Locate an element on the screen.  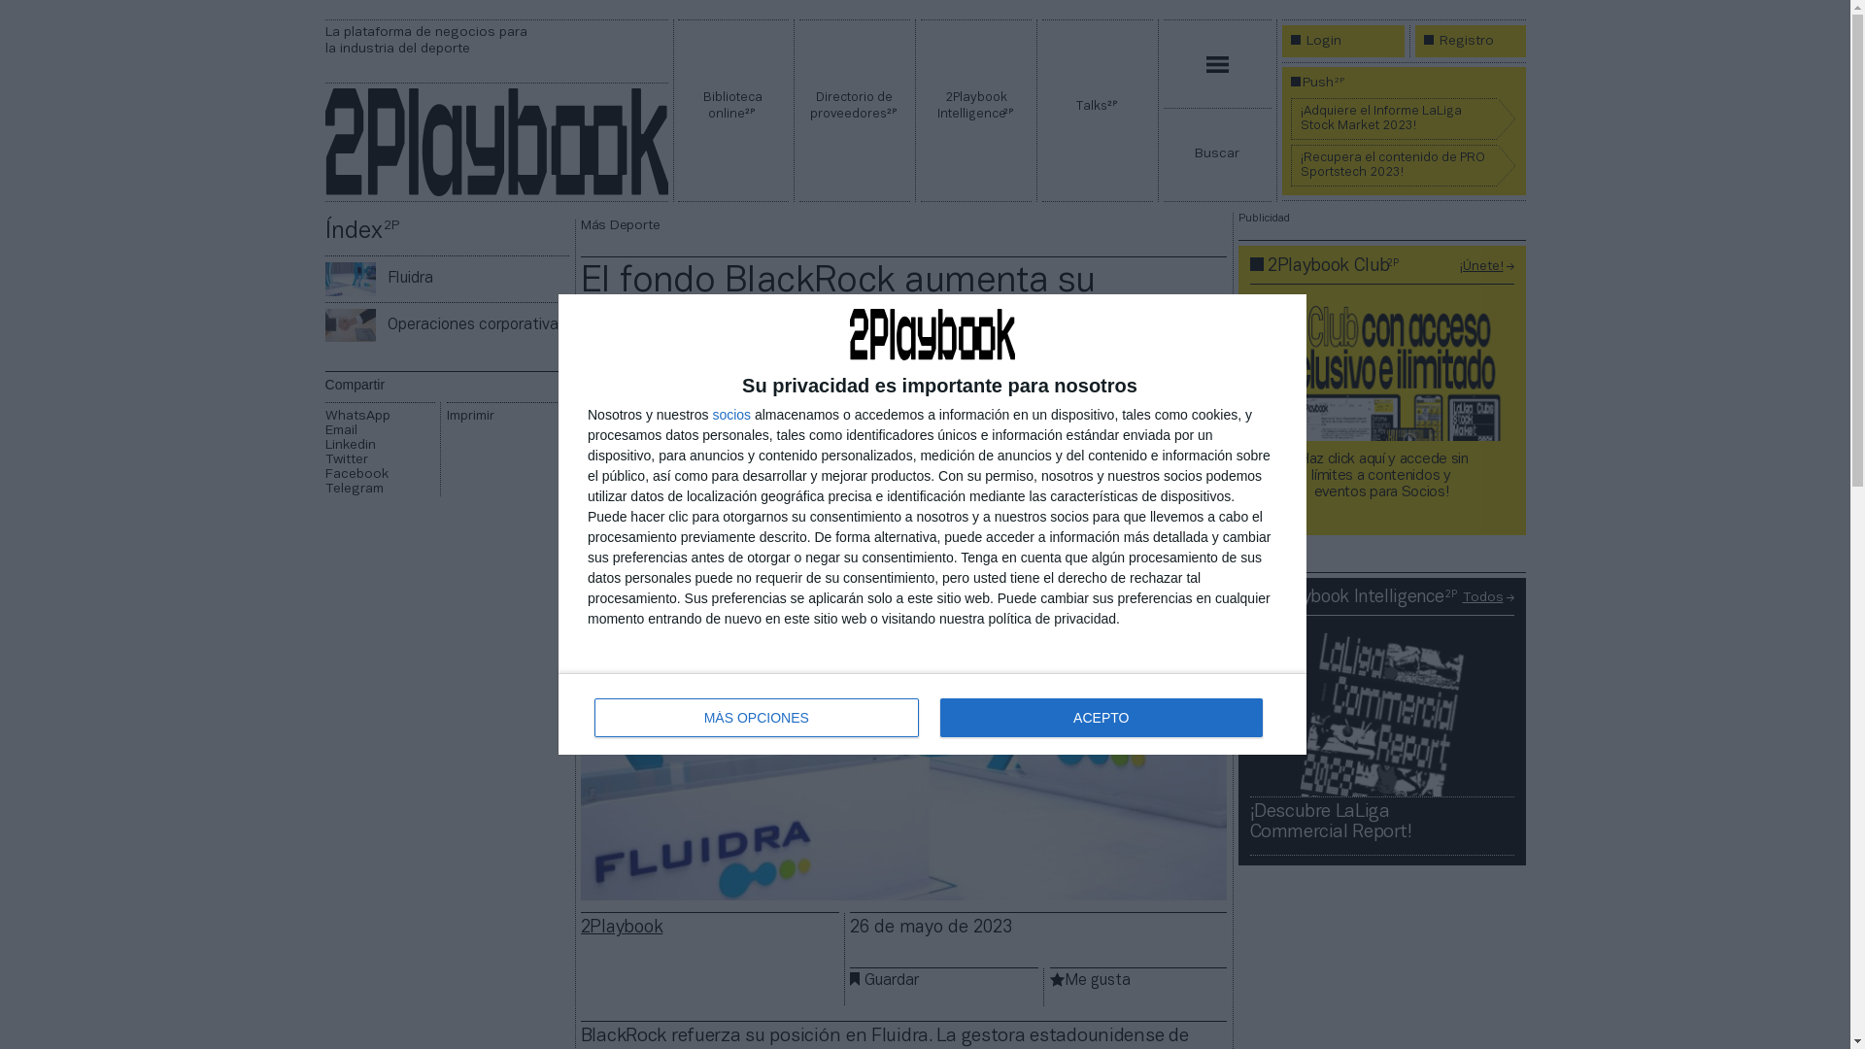
Me gusta is located at coordinates (1098, 981).